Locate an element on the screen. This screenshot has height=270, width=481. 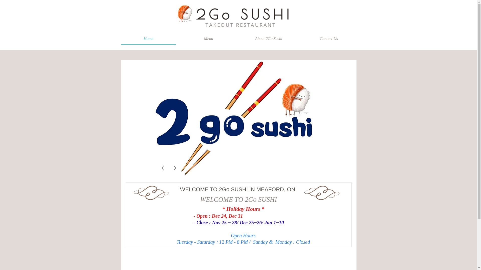
Contact Us is located at coordinates (329, 39).